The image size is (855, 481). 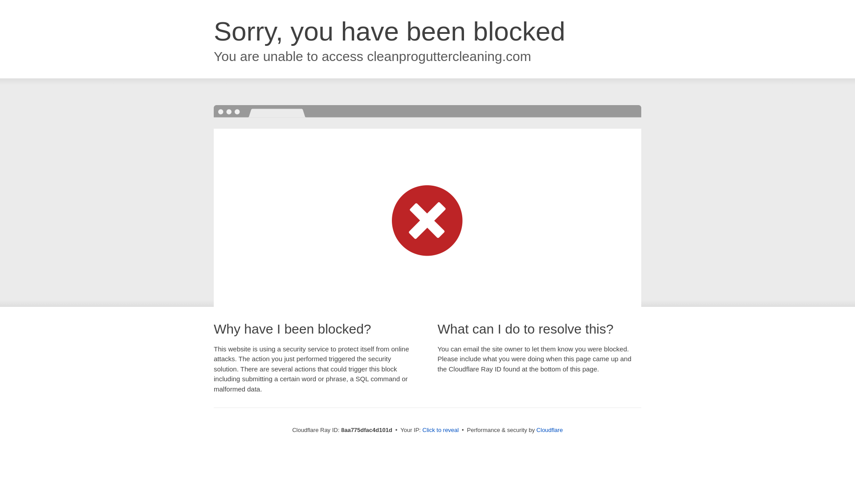 What do you see at coordinates (441, 430) in the screenshot?
I see `Click to reveal` at bounding box center [441, 430].